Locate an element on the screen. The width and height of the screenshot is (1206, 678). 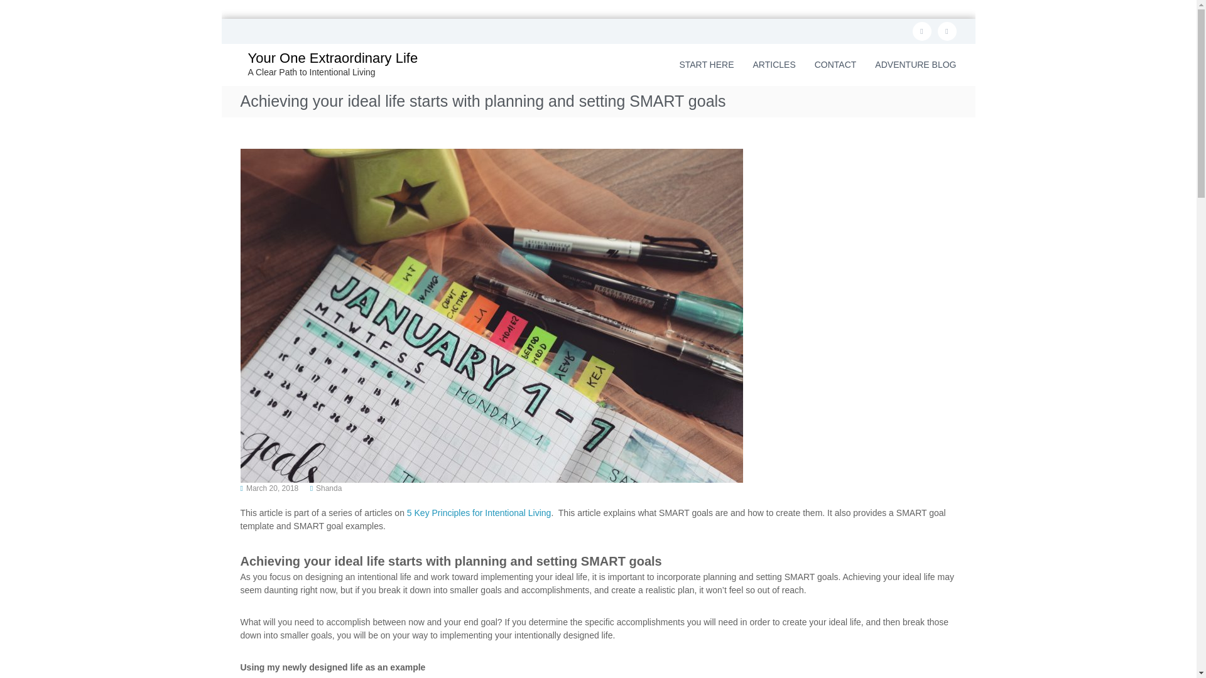
Your One Extraordinary Life is located at coordinates (332, 58).